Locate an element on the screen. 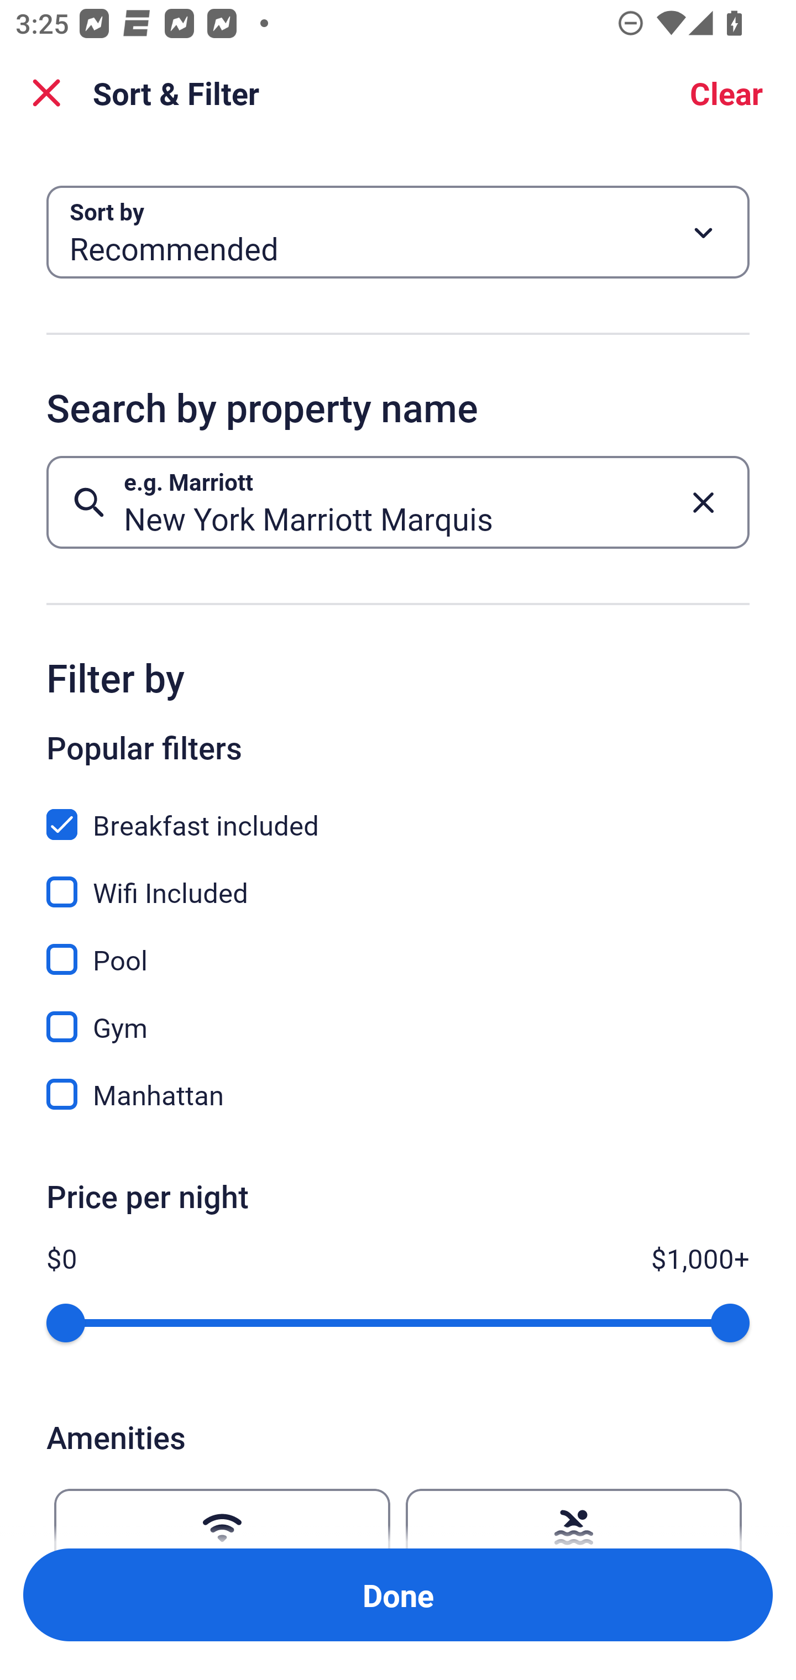  Clear is located at coordinates (726, 93).